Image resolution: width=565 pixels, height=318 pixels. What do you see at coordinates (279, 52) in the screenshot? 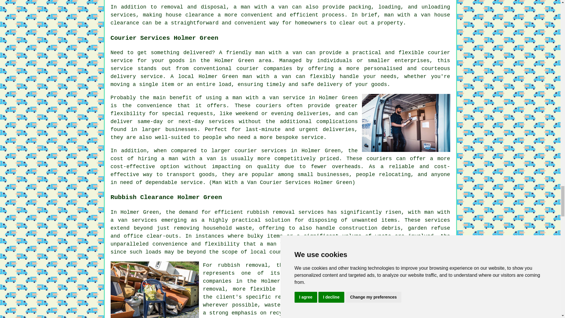
I see `man with a van` at bounding box center [279, 52].